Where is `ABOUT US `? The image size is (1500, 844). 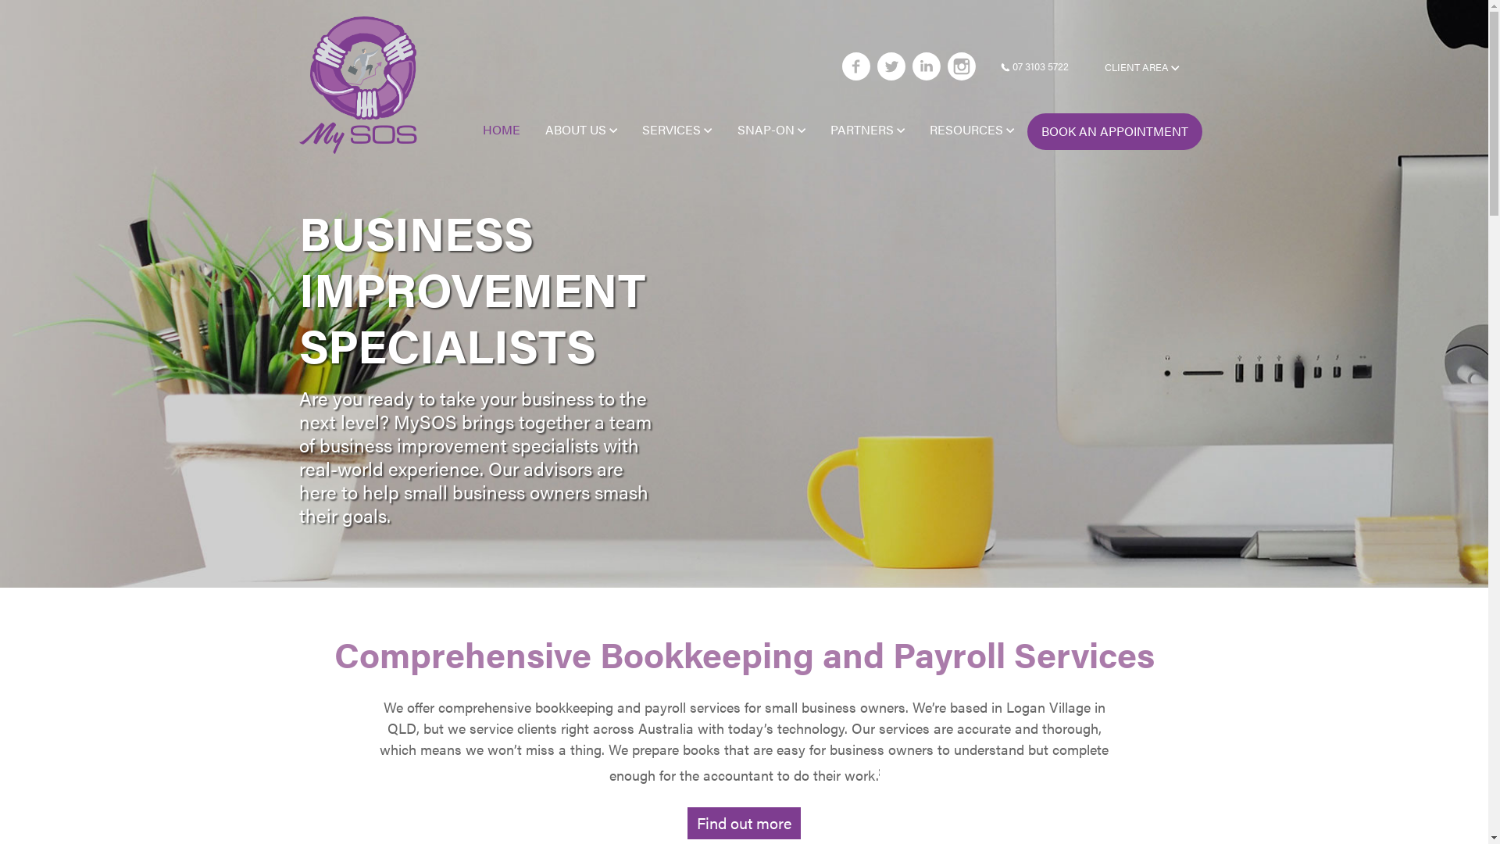 ABOUT US  is located at coordinates (581, 130).